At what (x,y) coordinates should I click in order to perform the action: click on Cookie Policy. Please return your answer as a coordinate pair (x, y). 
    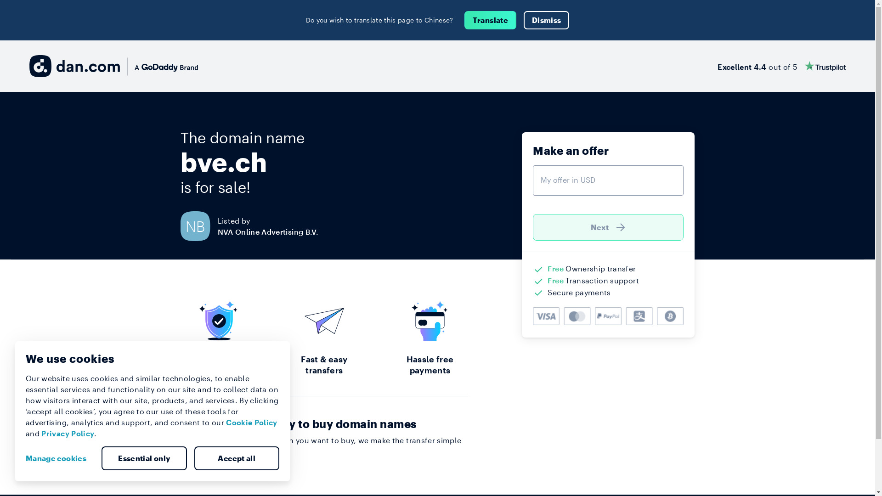
    Looking at the image, I should click on (252, 423).